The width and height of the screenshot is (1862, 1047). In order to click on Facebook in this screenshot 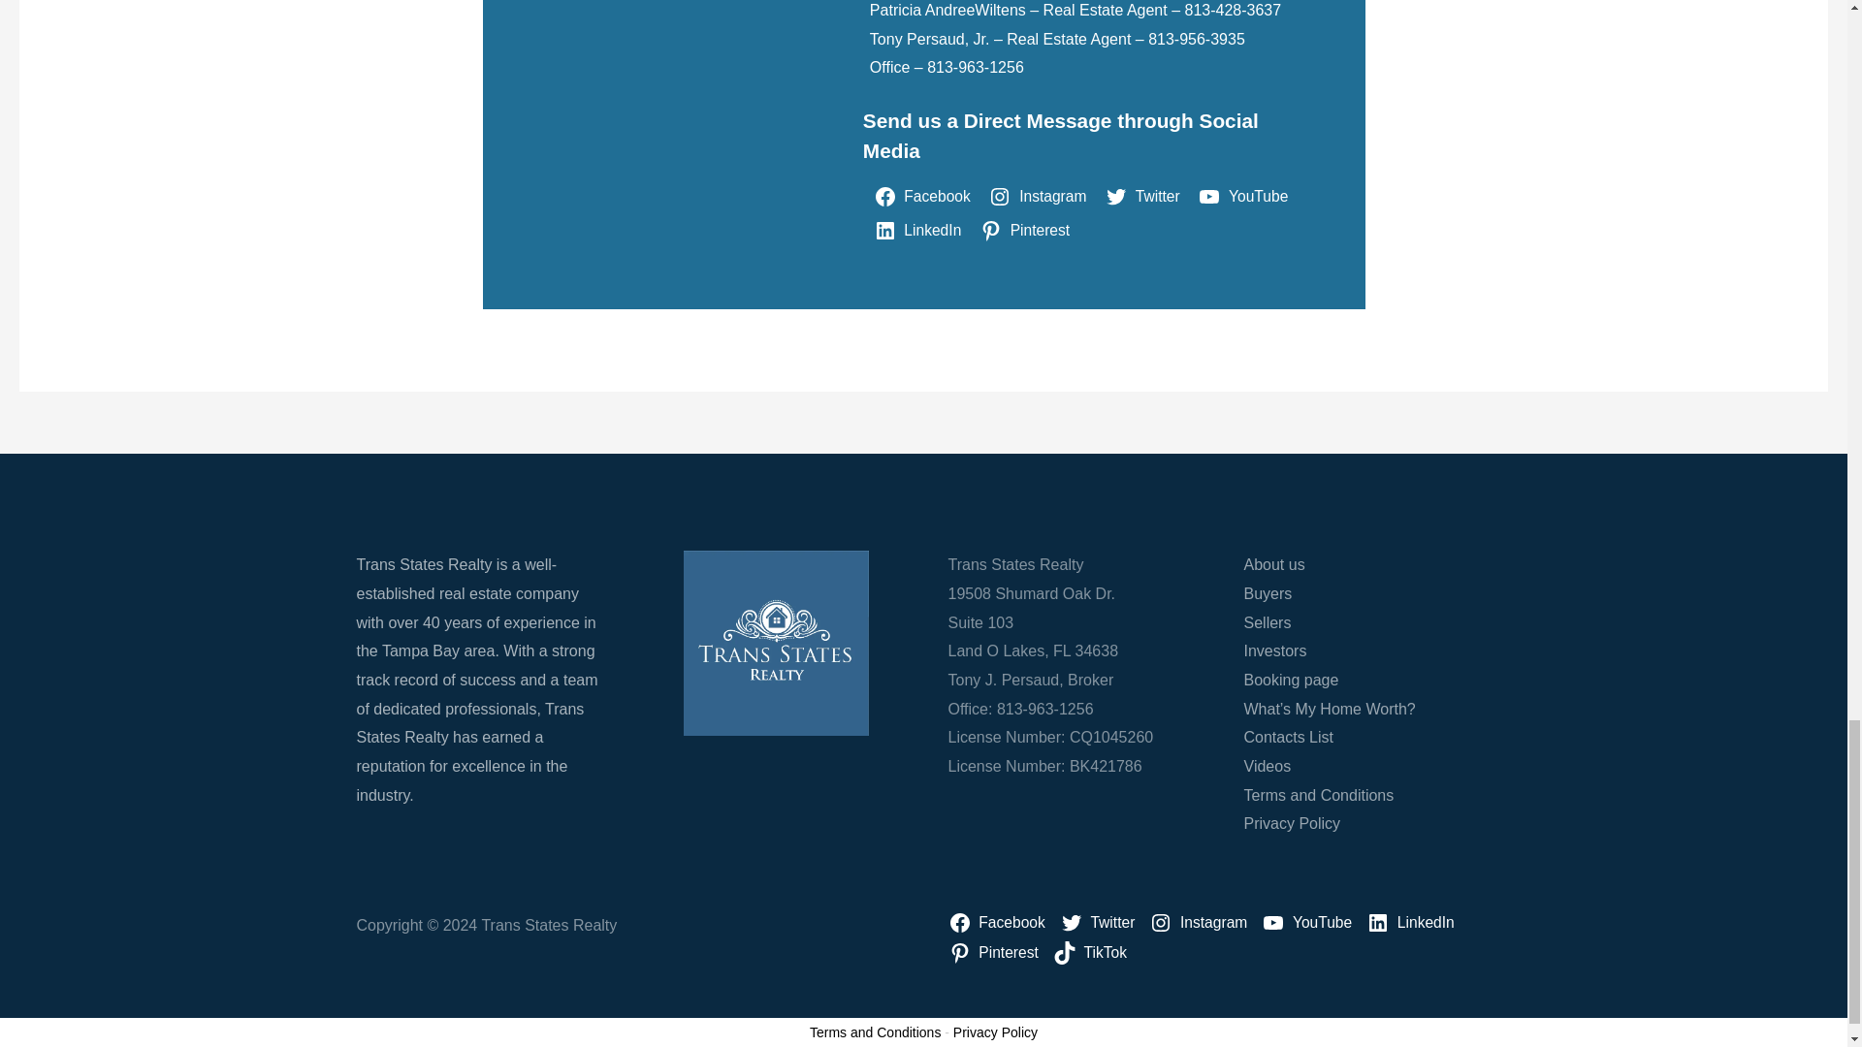, I will do `click(1001, 923)`.